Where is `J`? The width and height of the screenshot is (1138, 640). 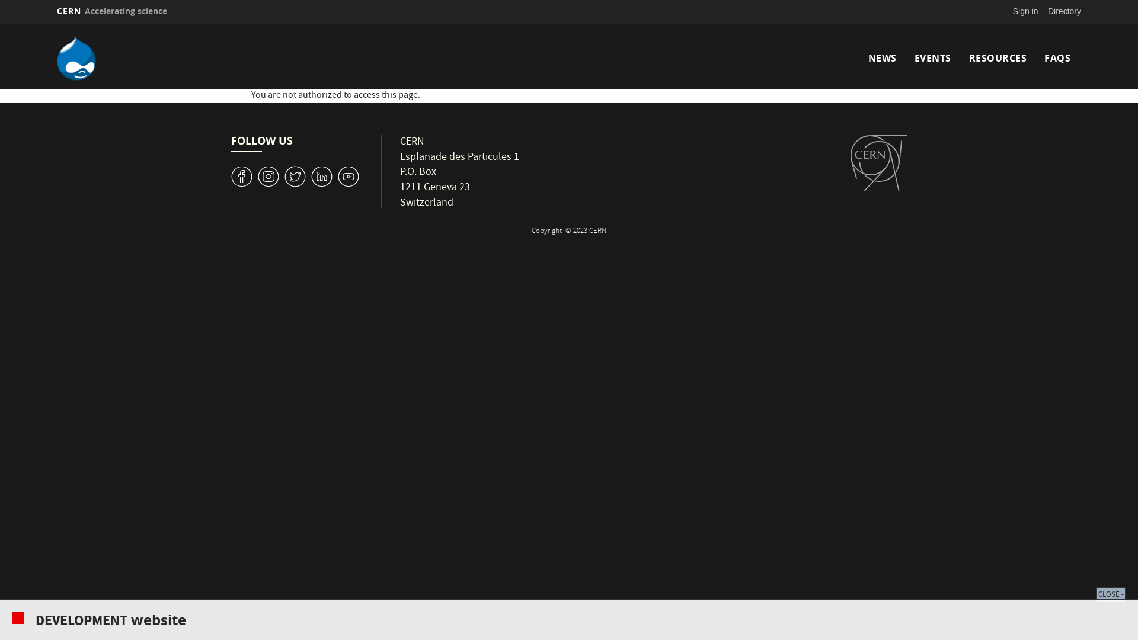 J is located at coordinates (268, 177).